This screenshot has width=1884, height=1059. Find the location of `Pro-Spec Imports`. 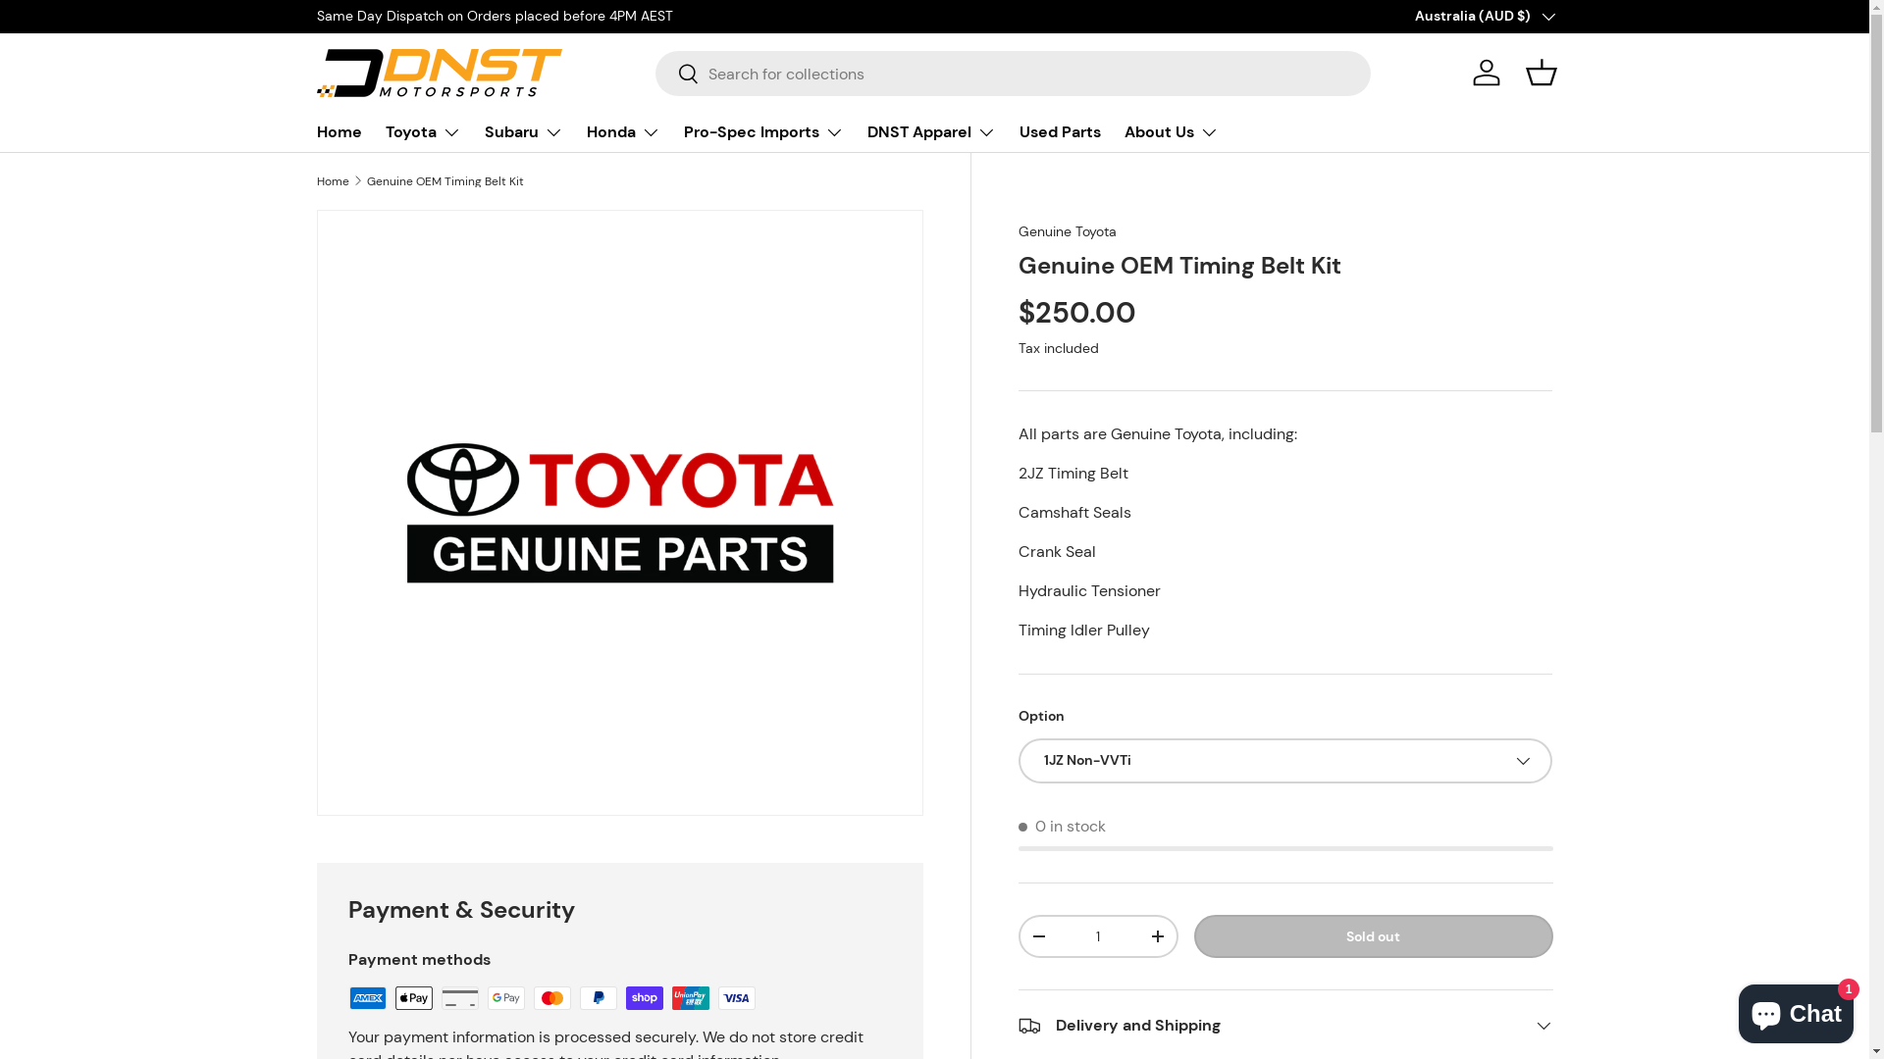

Pro-Spec Imports is located at coordinates (763, 132).